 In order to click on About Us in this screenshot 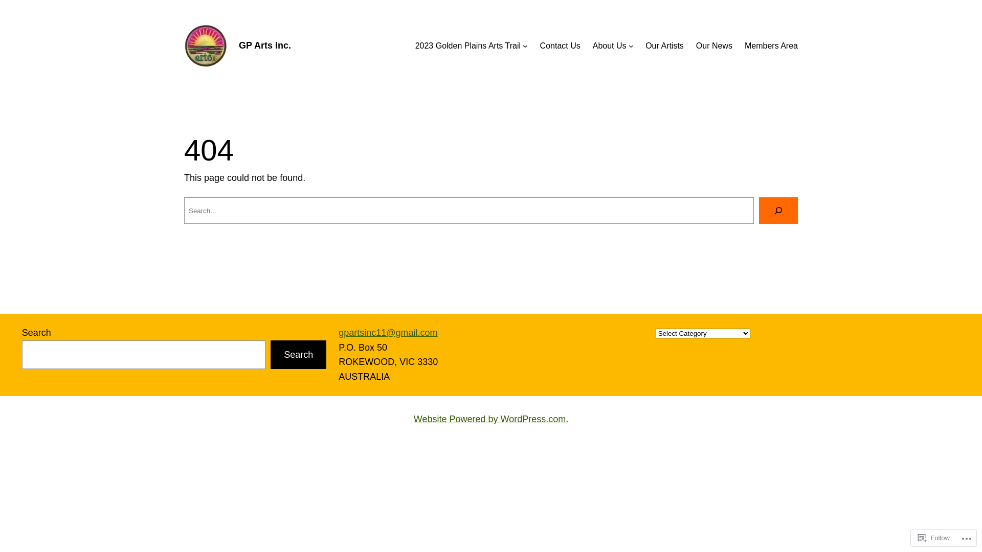, I will do `click(610, 46)`.